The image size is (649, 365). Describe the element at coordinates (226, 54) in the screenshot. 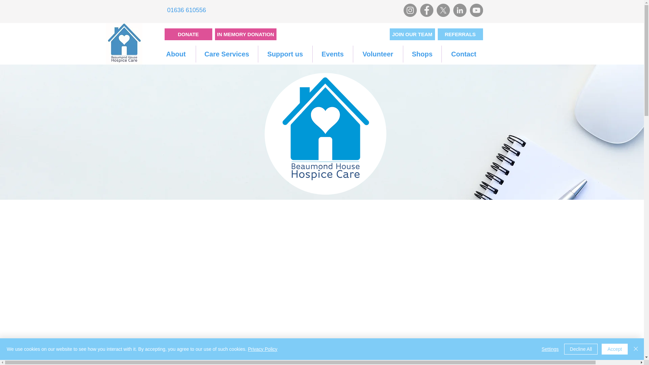

I see `Care Services` at that location.